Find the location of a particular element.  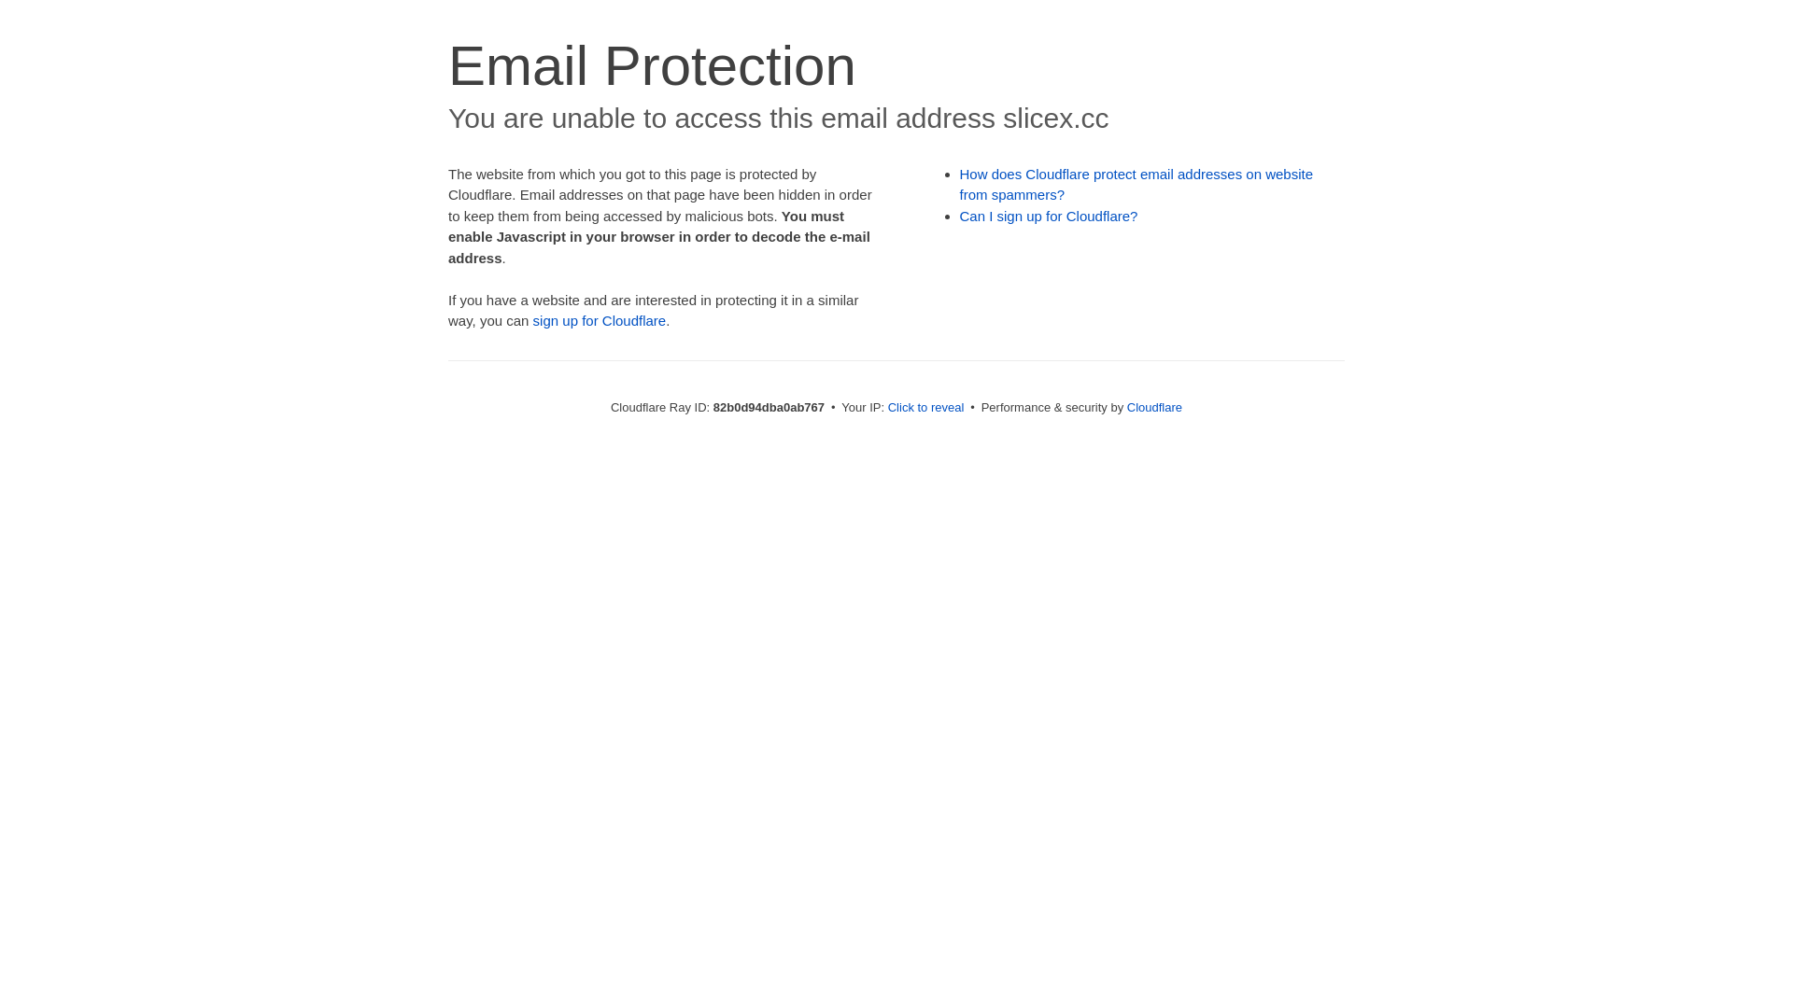

Click to reveal is located at coordinates (926, 407).